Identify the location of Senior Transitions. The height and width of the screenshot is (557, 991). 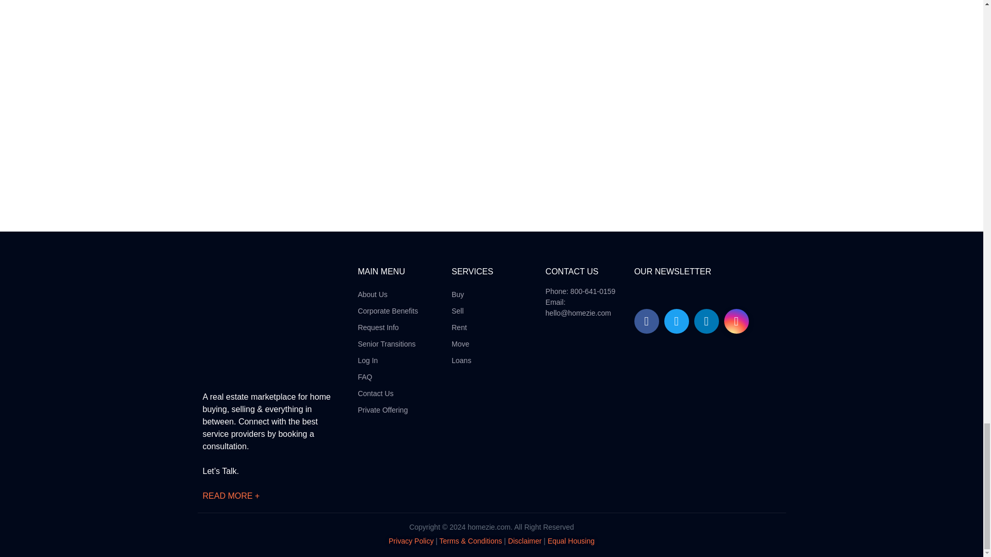
(388, 343).